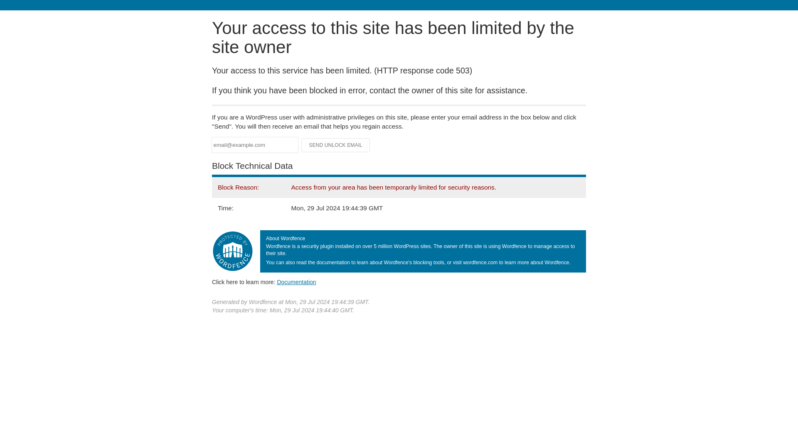  I want to click on Documentation, so click(296, 282).